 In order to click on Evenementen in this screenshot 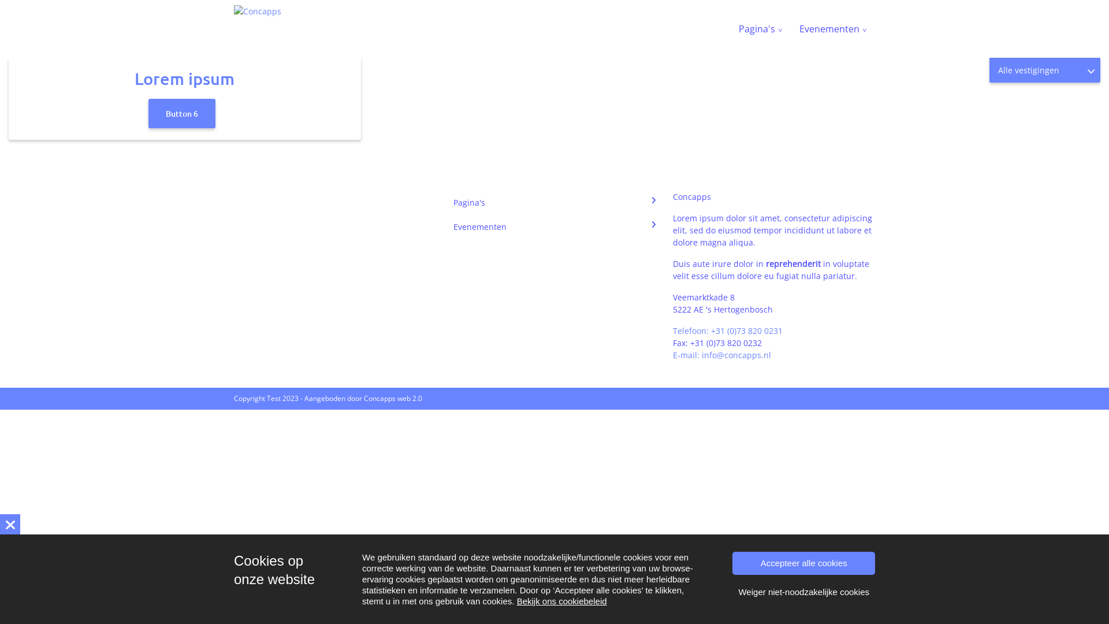, I will do `click(554, 226)`.